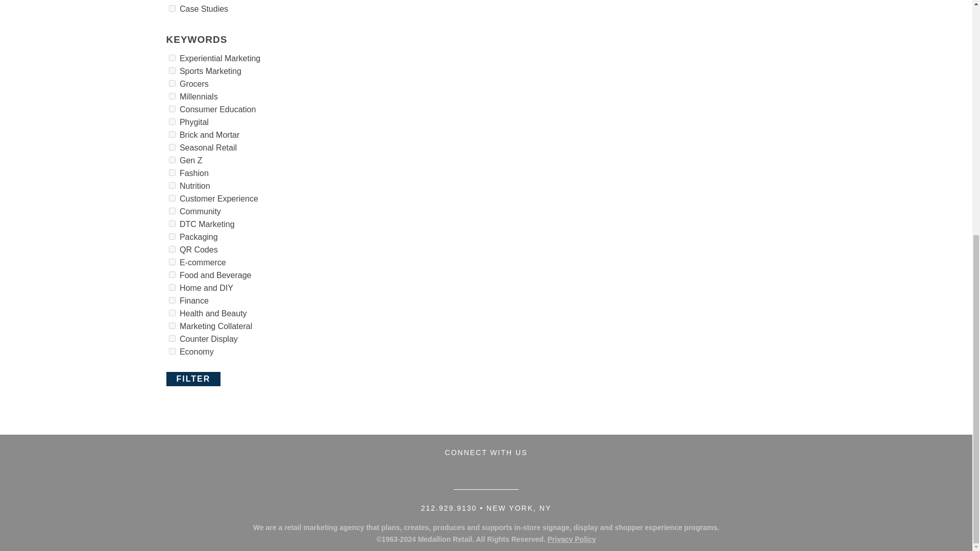 The height and width of the screenshot is (551, 980). What do you see at coordinates (173, 8) in the screenshot?
I see `470` at bounding box center [173, 8].